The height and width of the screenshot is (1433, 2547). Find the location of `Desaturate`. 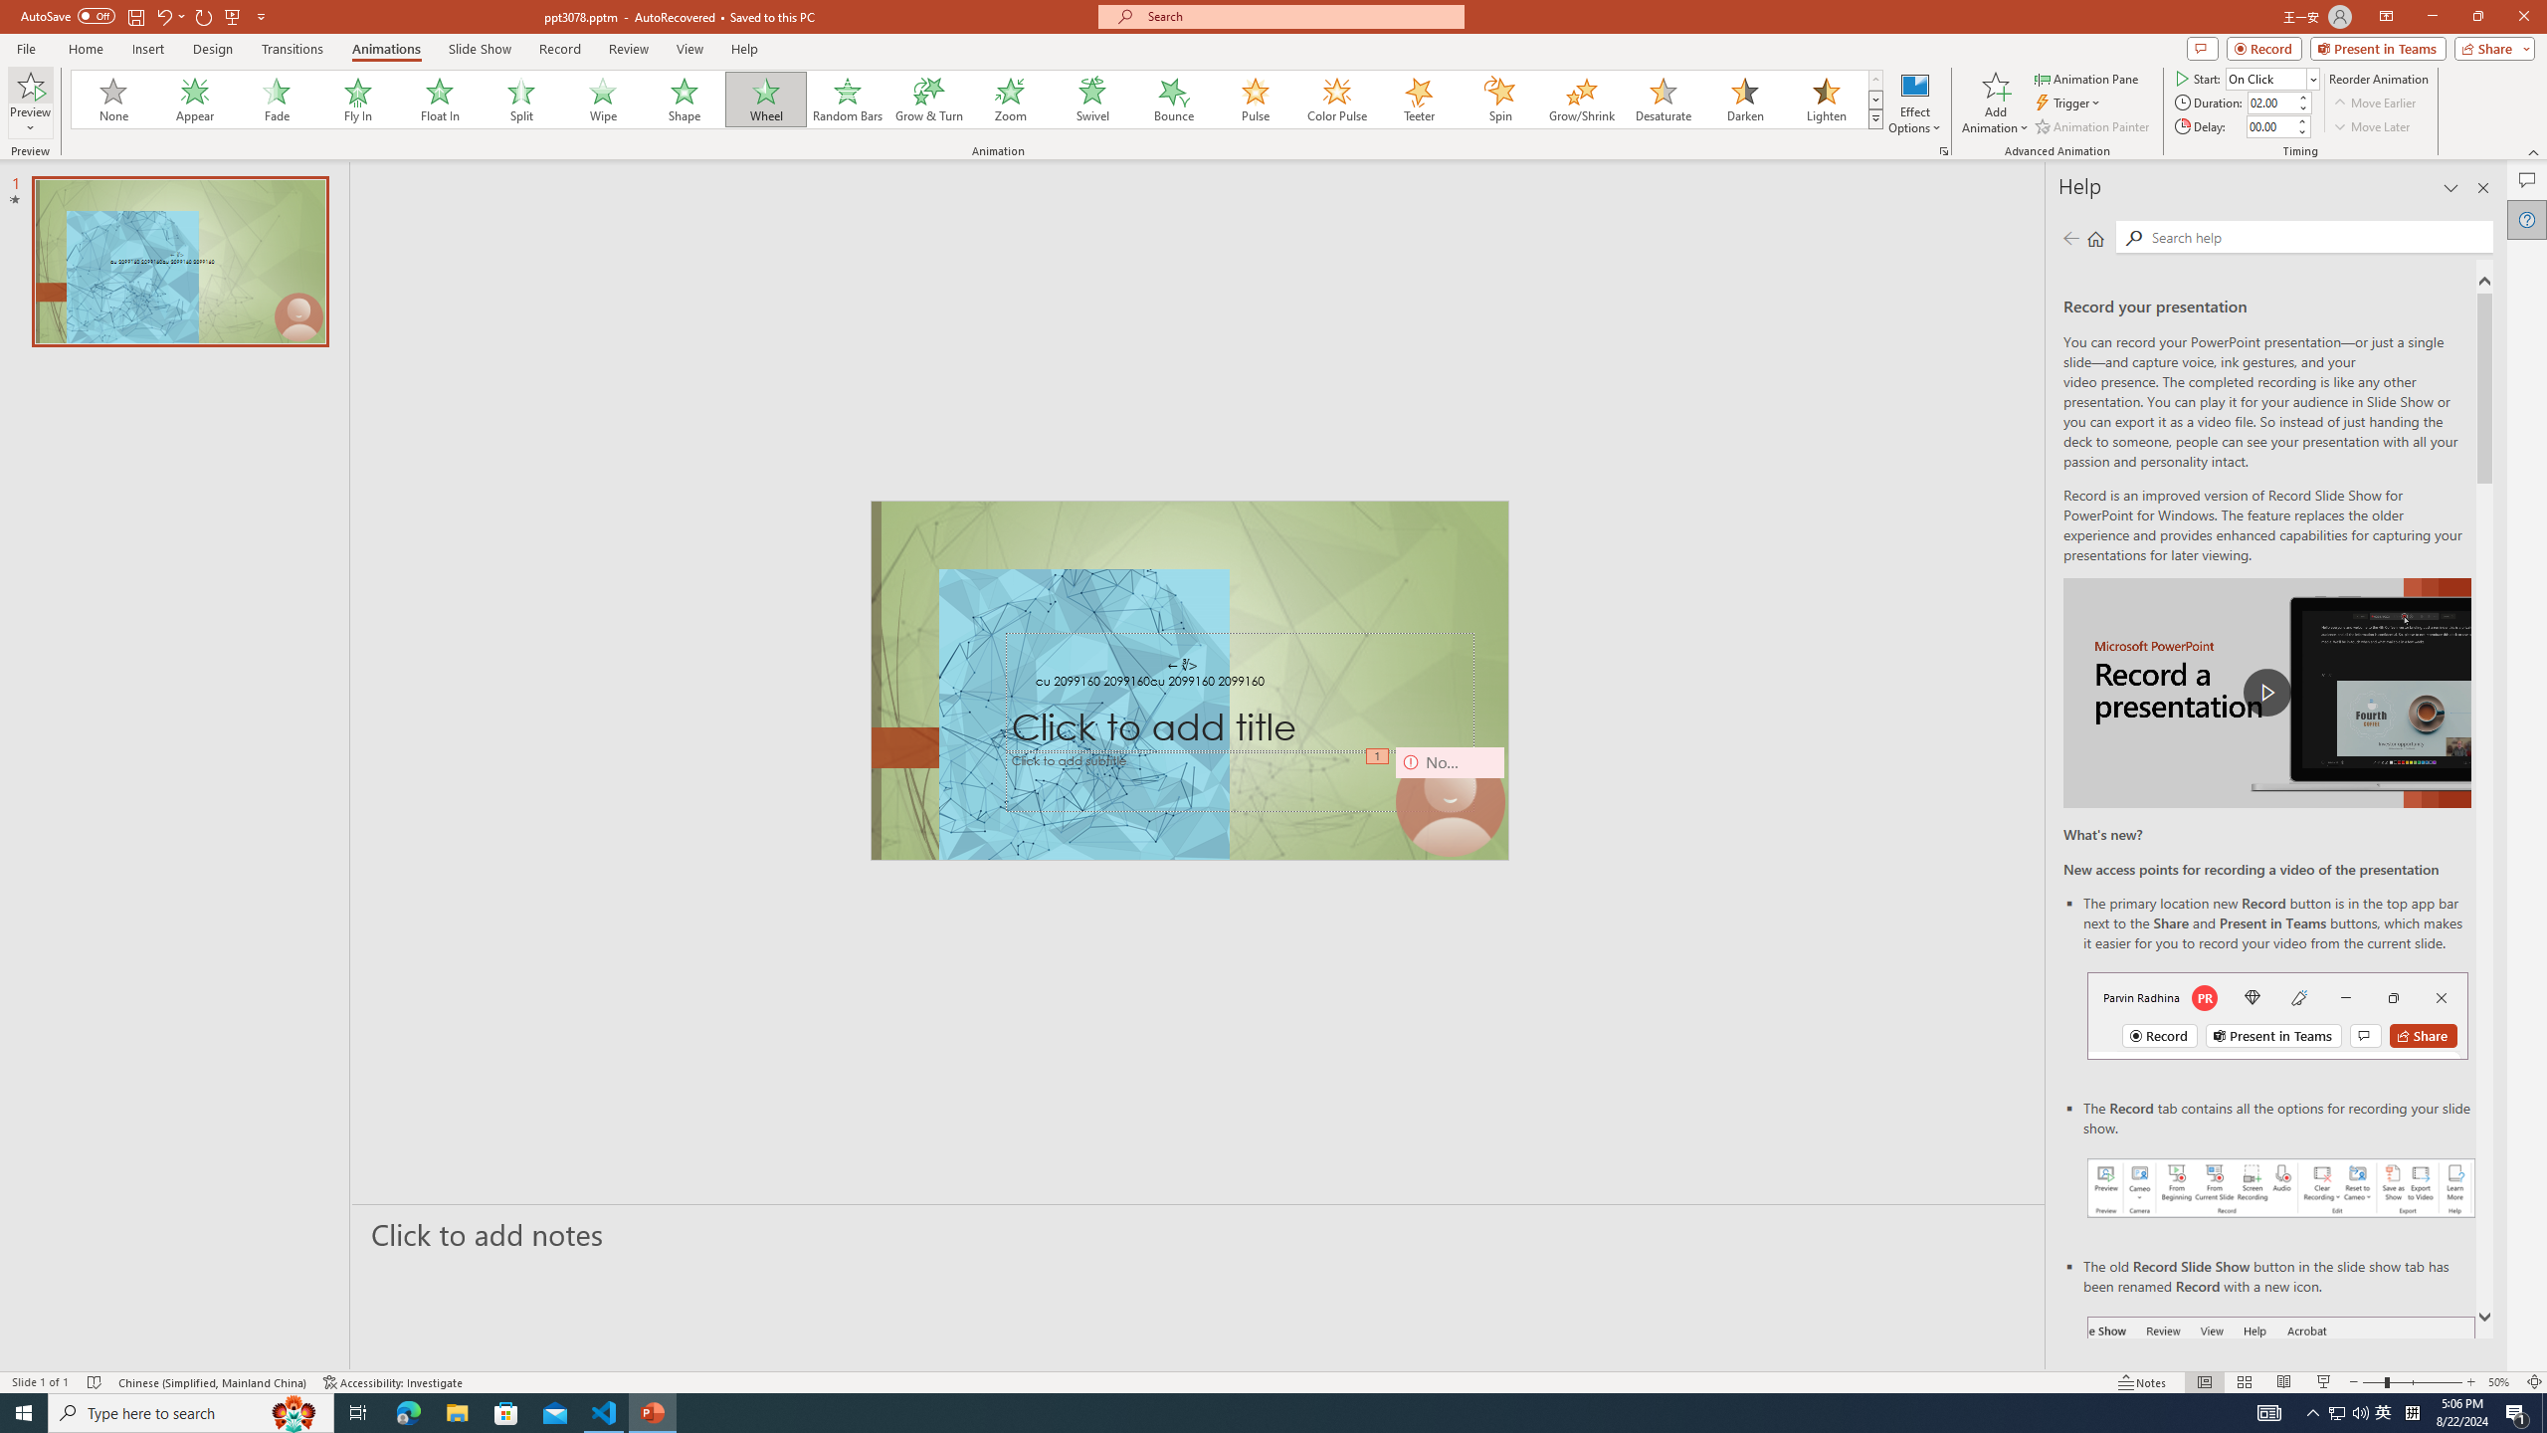

Desaturate is located at coordinates (1663, 100).